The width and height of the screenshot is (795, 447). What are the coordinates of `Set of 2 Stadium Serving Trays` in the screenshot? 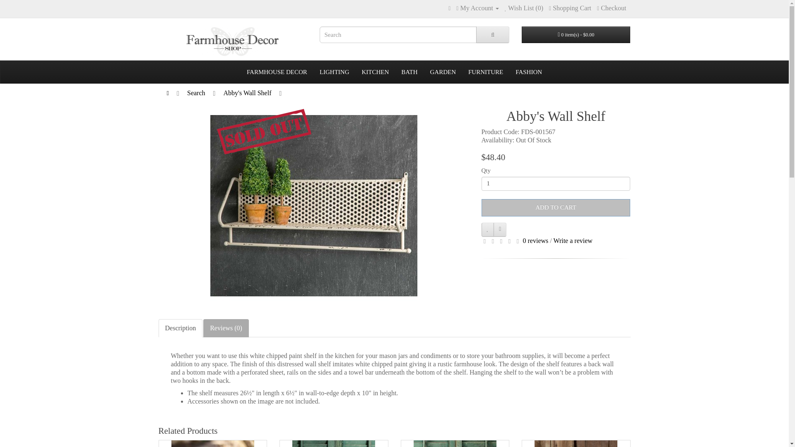 It's located at (576, 444).